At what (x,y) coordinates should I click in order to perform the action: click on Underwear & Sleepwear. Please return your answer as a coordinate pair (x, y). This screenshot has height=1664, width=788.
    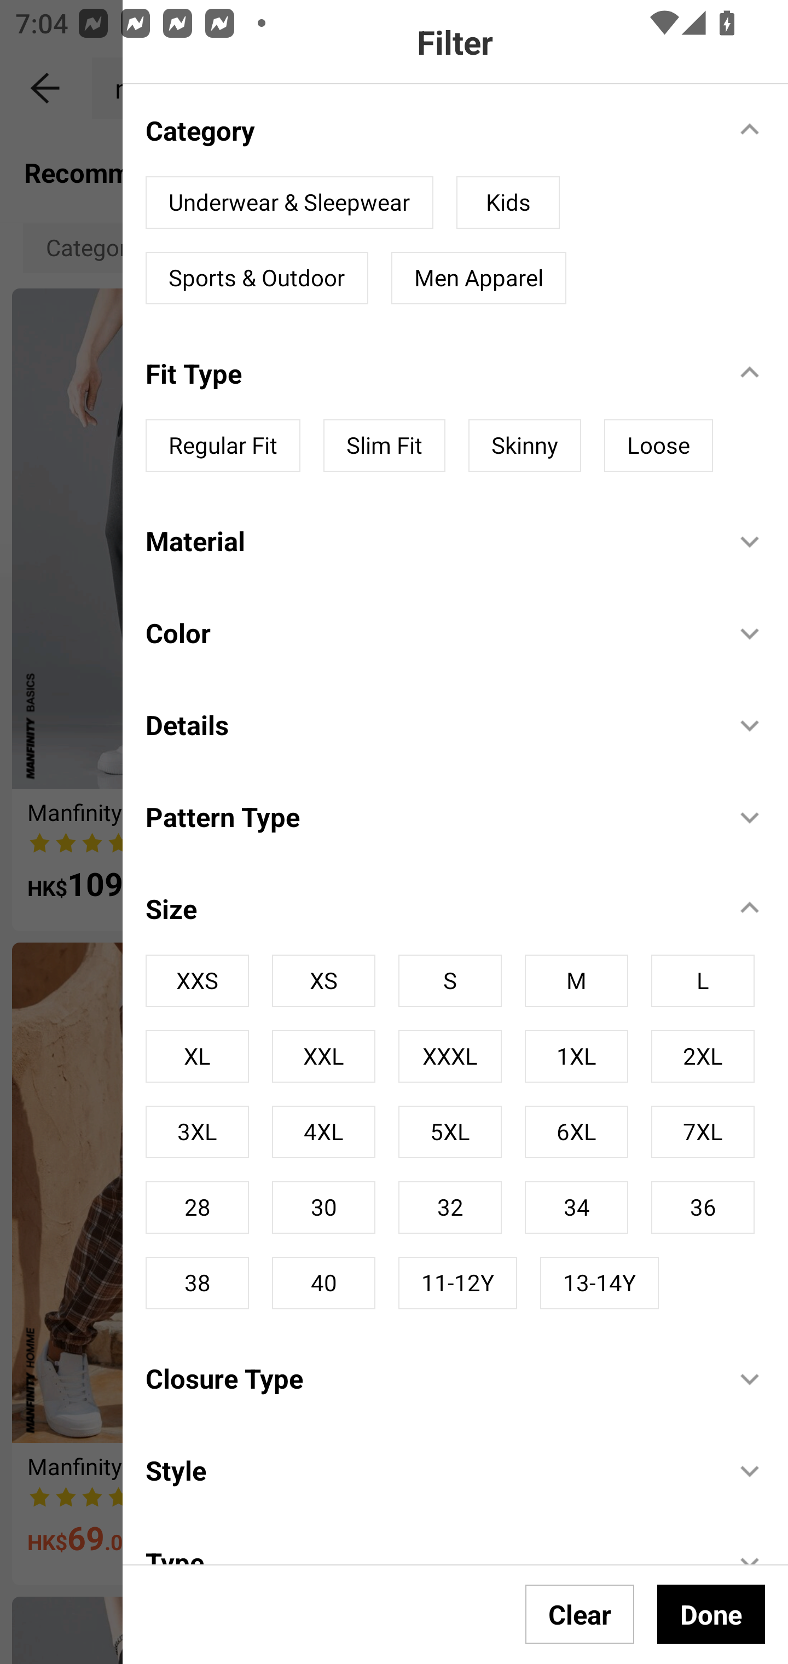
    Looking at the image, I should click on (289, 203).